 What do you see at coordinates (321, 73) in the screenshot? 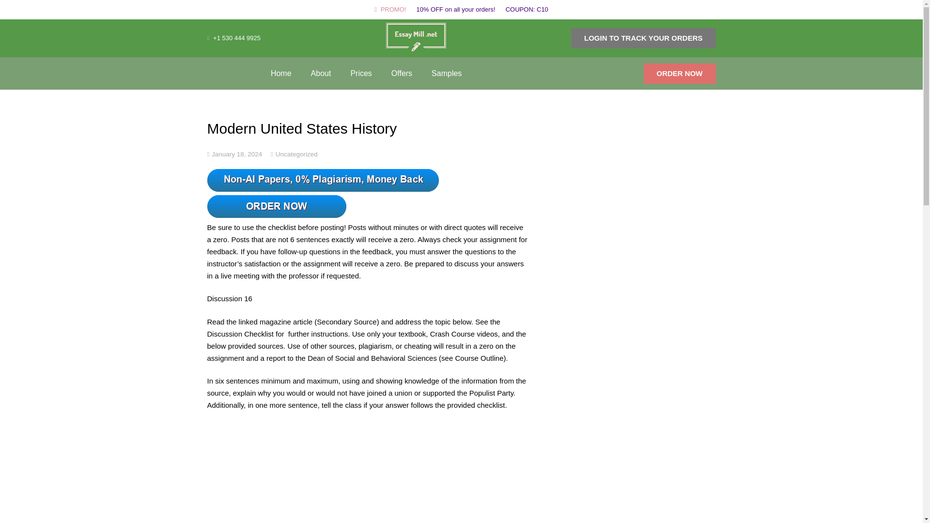
I see `About` at bounding box center [321, 73].